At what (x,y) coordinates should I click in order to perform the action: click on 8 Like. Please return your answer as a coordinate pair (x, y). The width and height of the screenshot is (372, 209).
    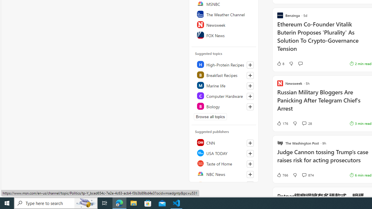
    Looking at the image, I should click on (280, 64).